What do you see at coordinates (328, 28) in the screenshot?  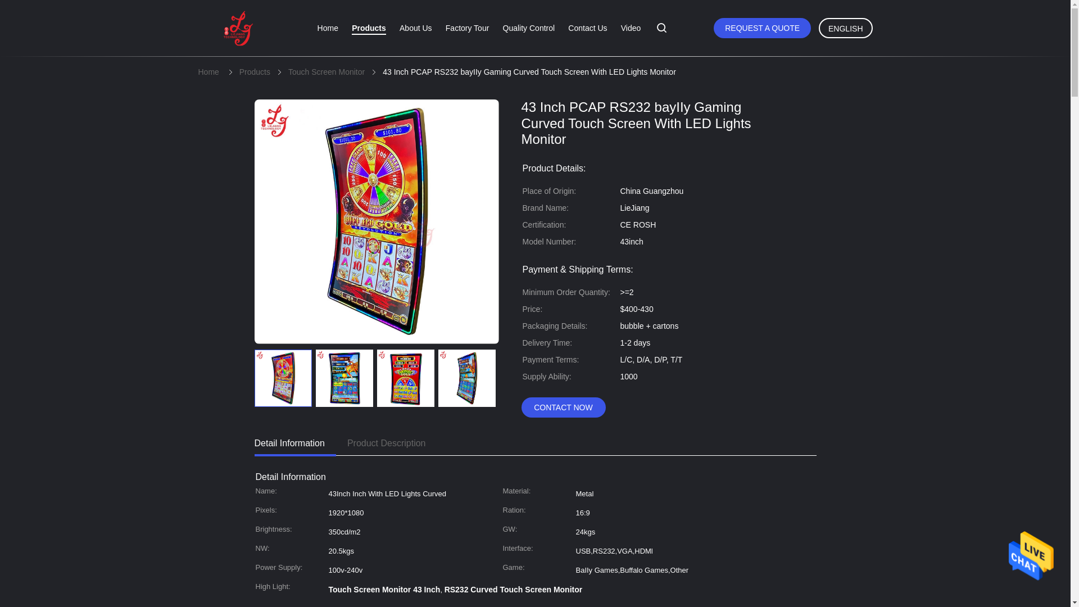 I see `Home` at bounding box center [328, 28].